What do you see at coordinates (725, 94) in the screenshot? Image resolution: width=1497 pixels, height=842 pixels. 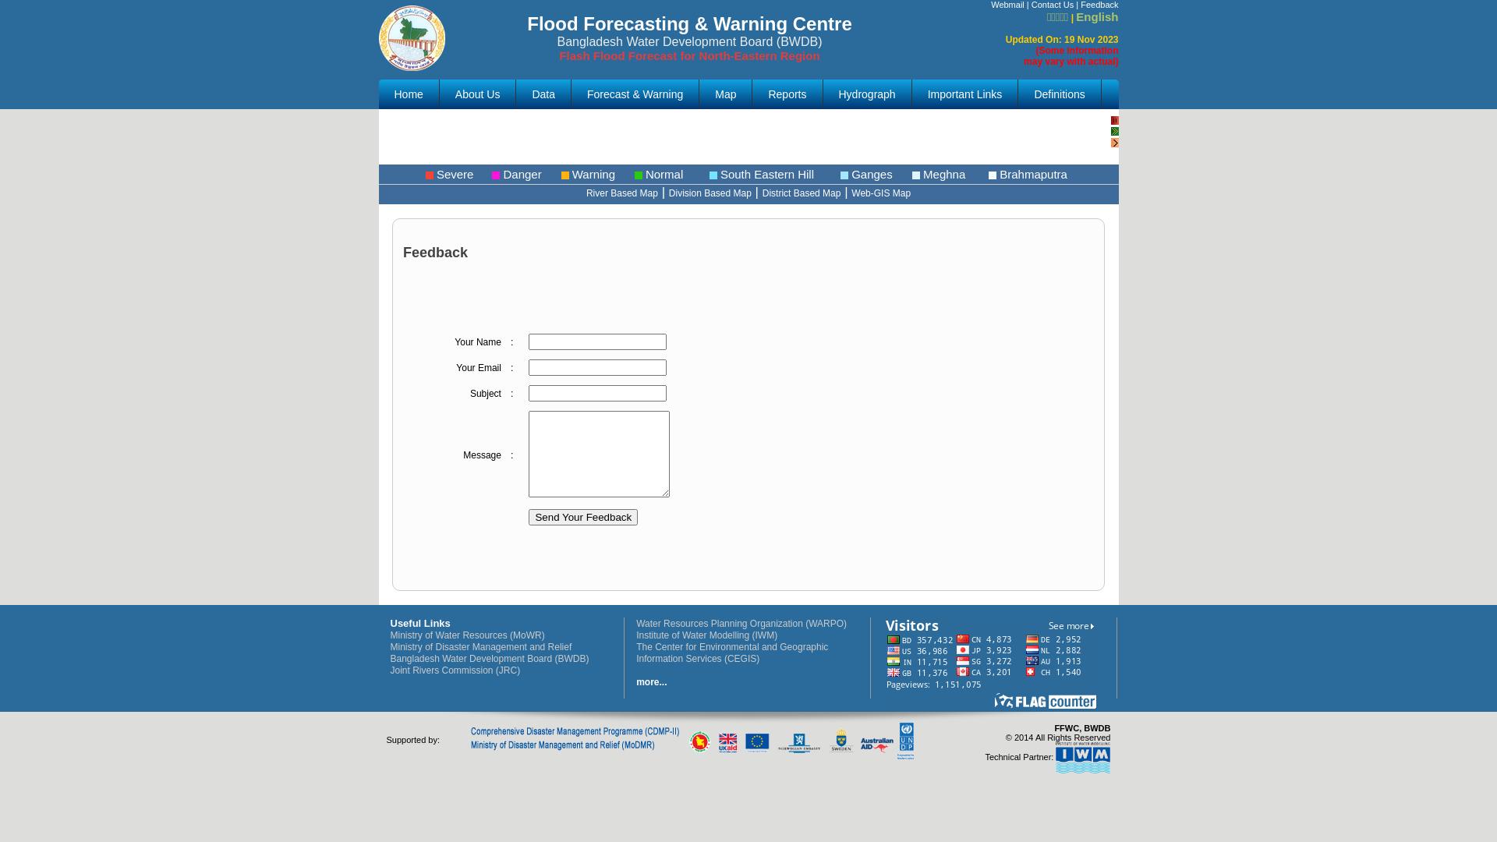 I see `Map` at bounding box center [725, 94].